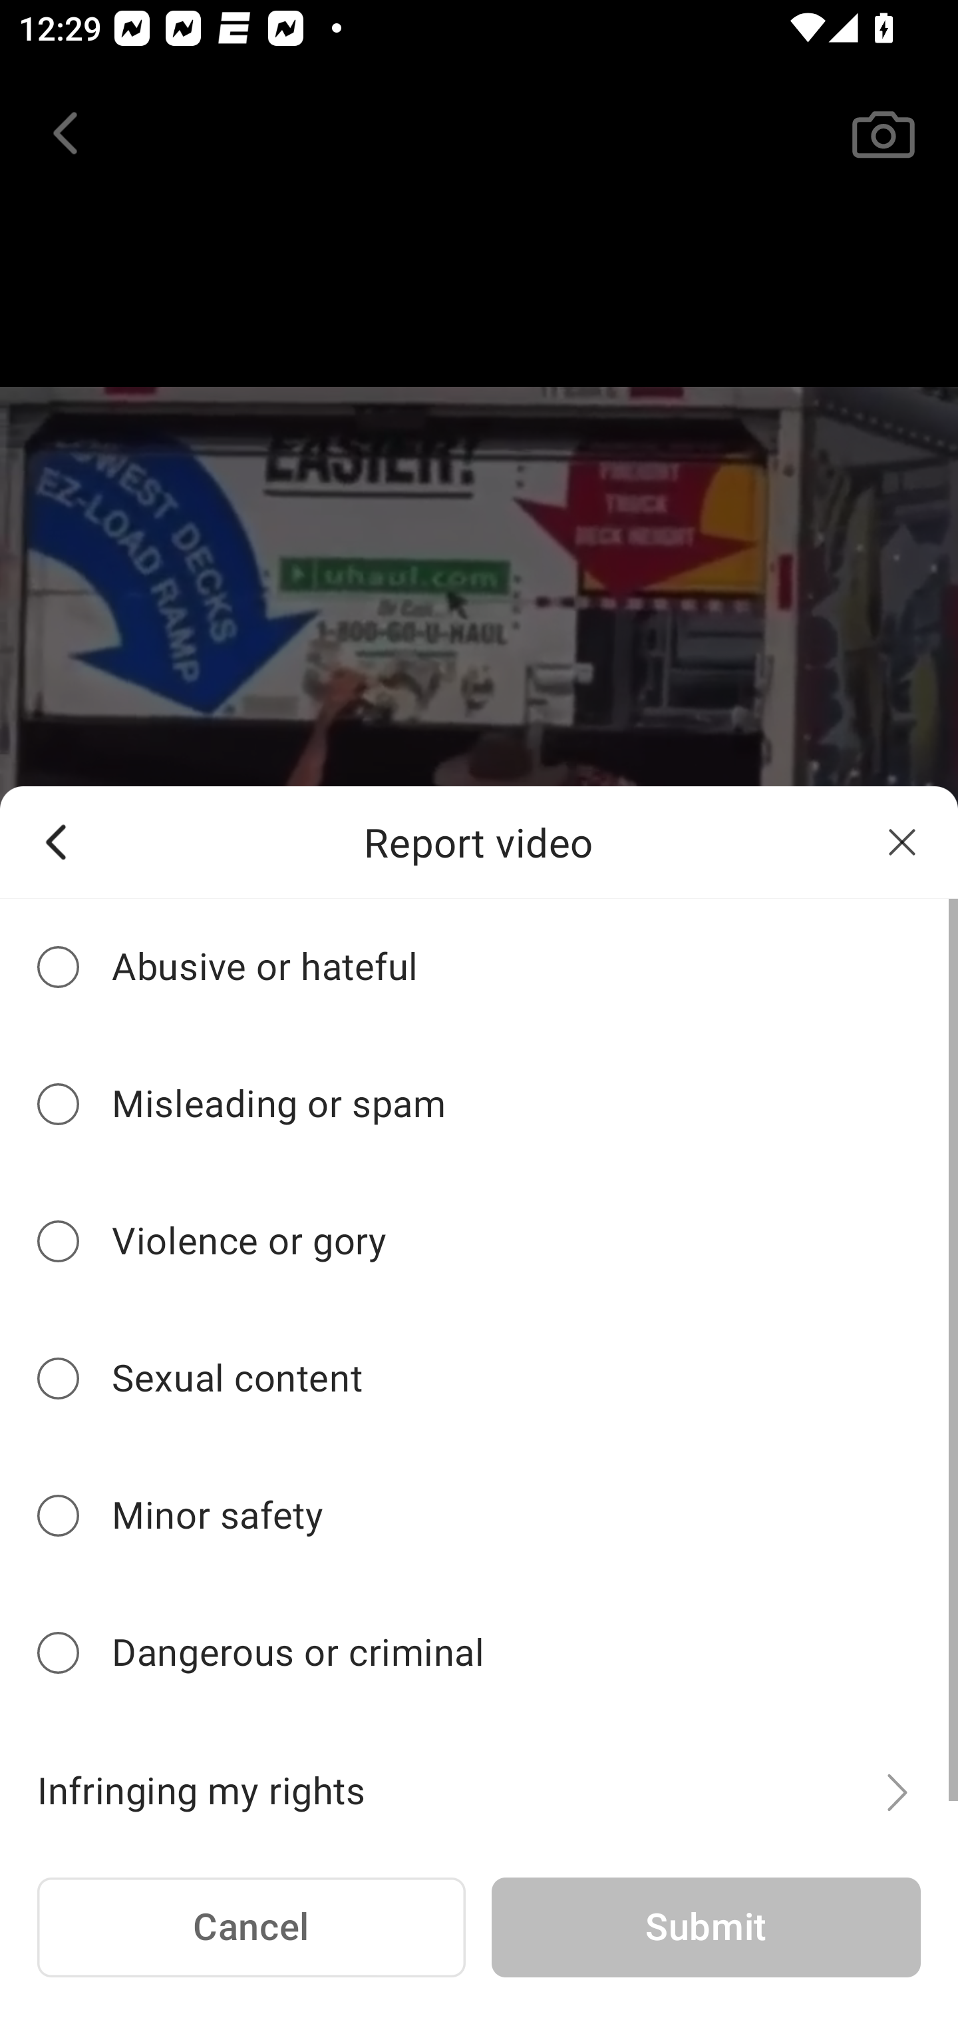  Describe the element at coordinates (705, 1928) in the screenshot. I see `Submit` at that location.